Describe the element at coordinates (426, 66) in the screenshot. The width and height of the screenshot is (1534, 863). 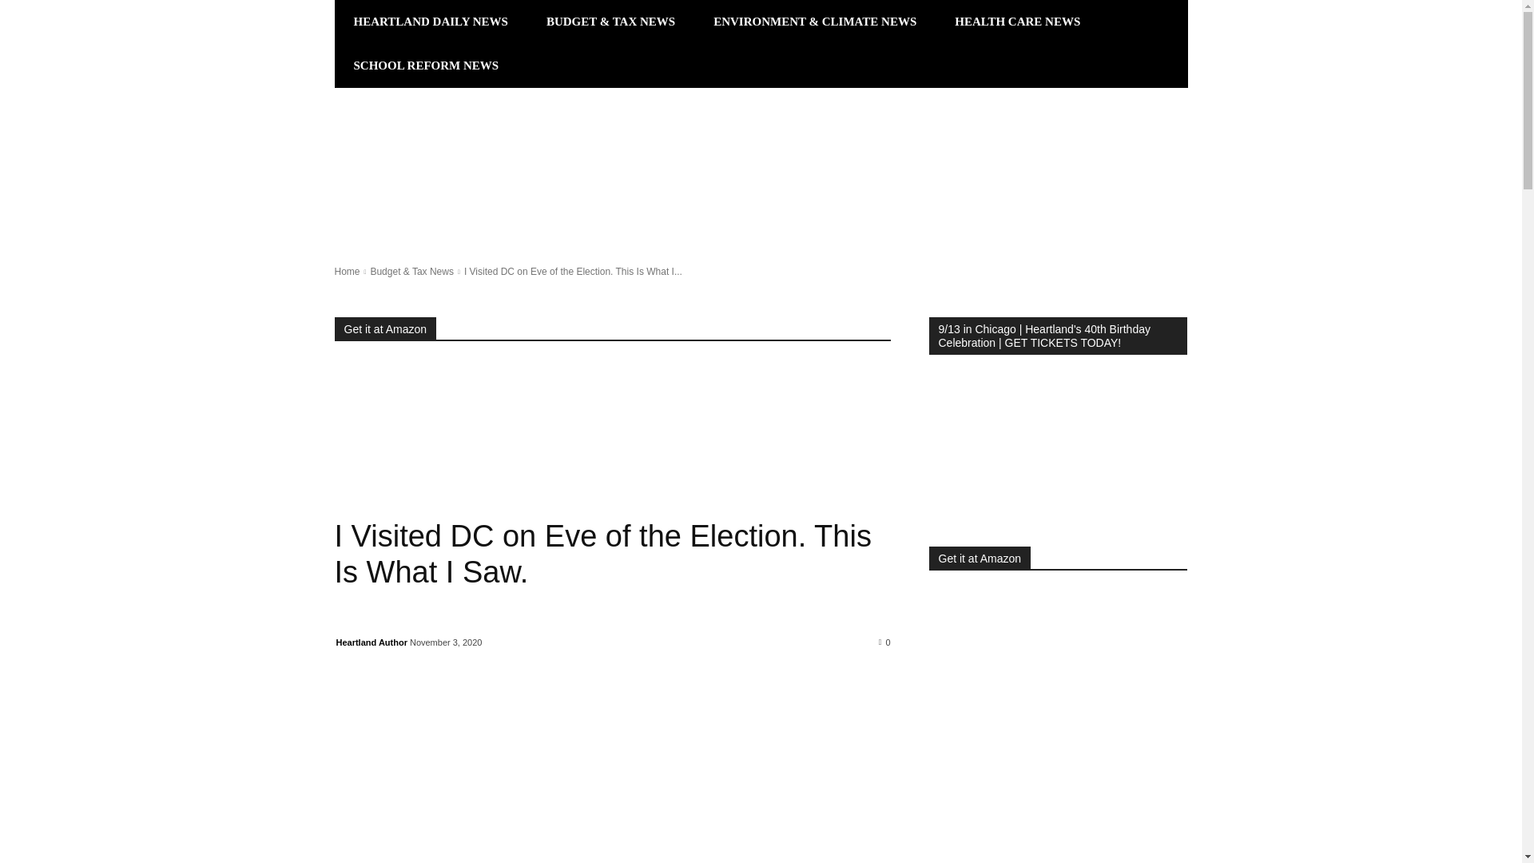
I see `SCHOOL REFORM NEWS` at that location.